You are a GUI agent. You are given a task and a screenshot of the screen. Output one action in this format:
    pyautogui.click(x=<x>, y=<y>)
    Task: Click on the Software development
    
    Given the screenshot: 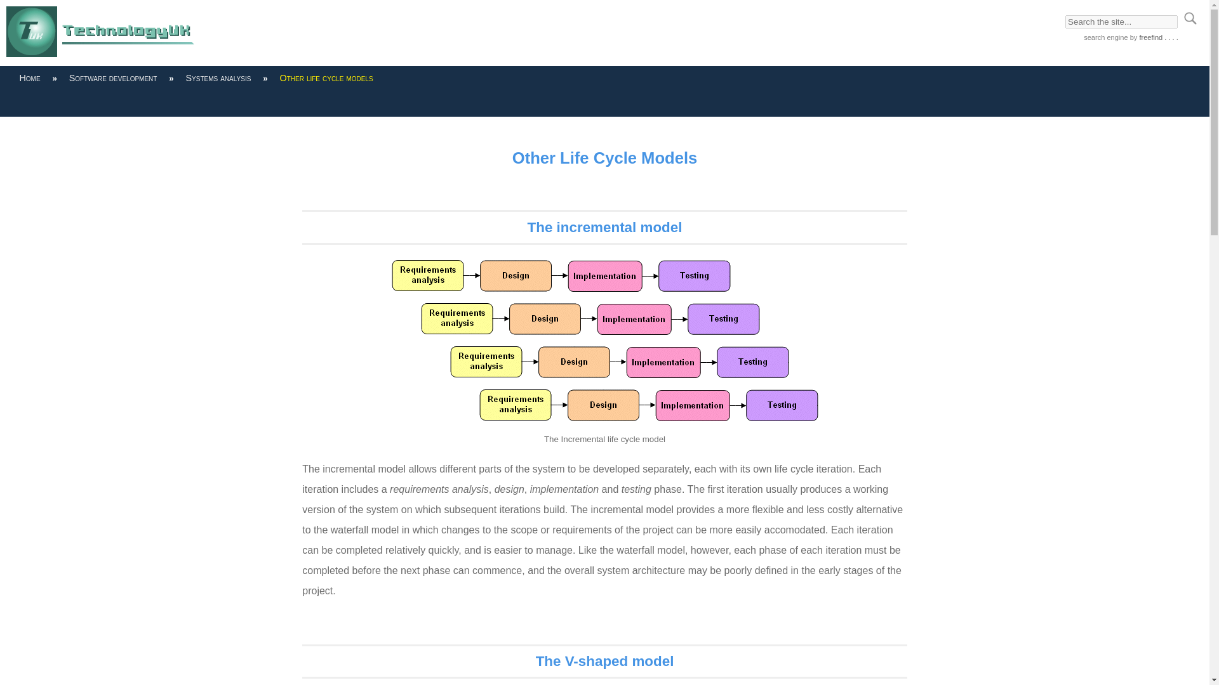 What is the action you would take?
    pyautogui.click(x=112, y=77)
    